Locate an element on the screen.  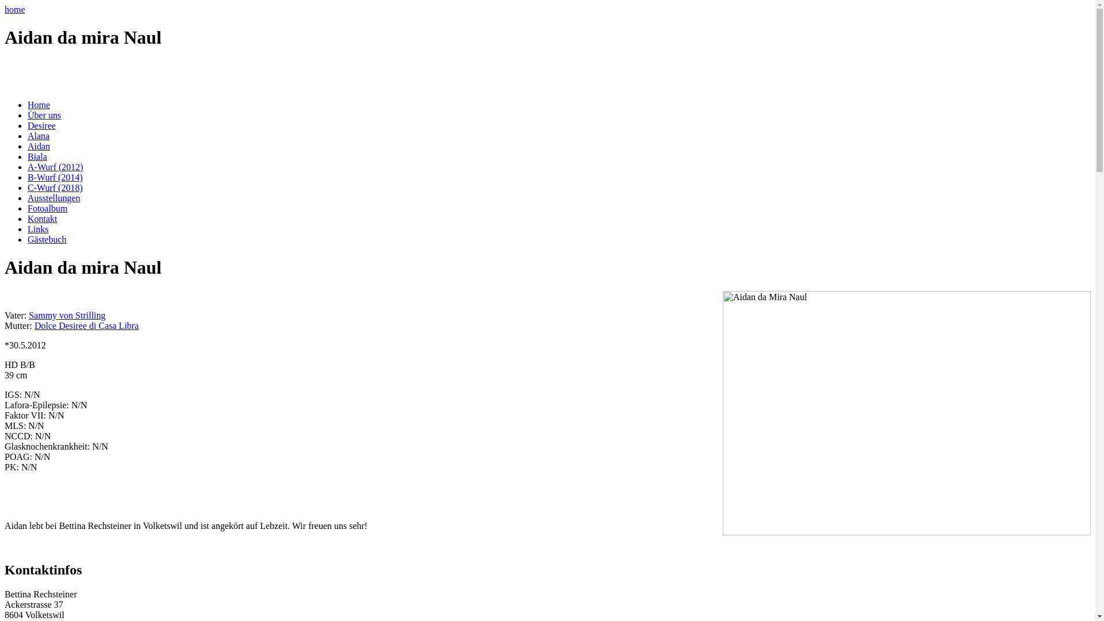
Alana is located at coordinates (39, 136).